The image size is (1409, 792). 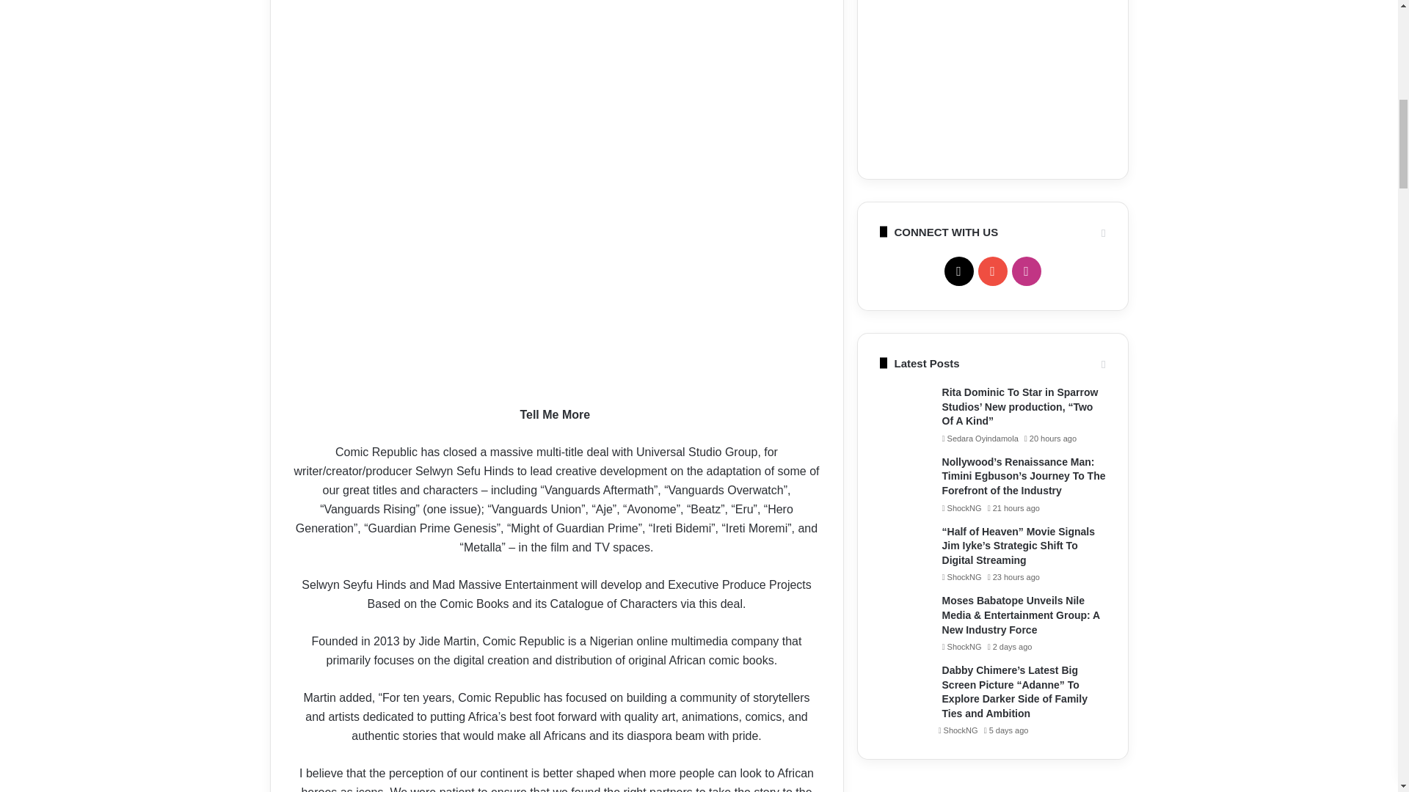 What do you see at coordinates (958, 730) in the screenshot?
I see `ShockNG` at bounding box center [958, 730].